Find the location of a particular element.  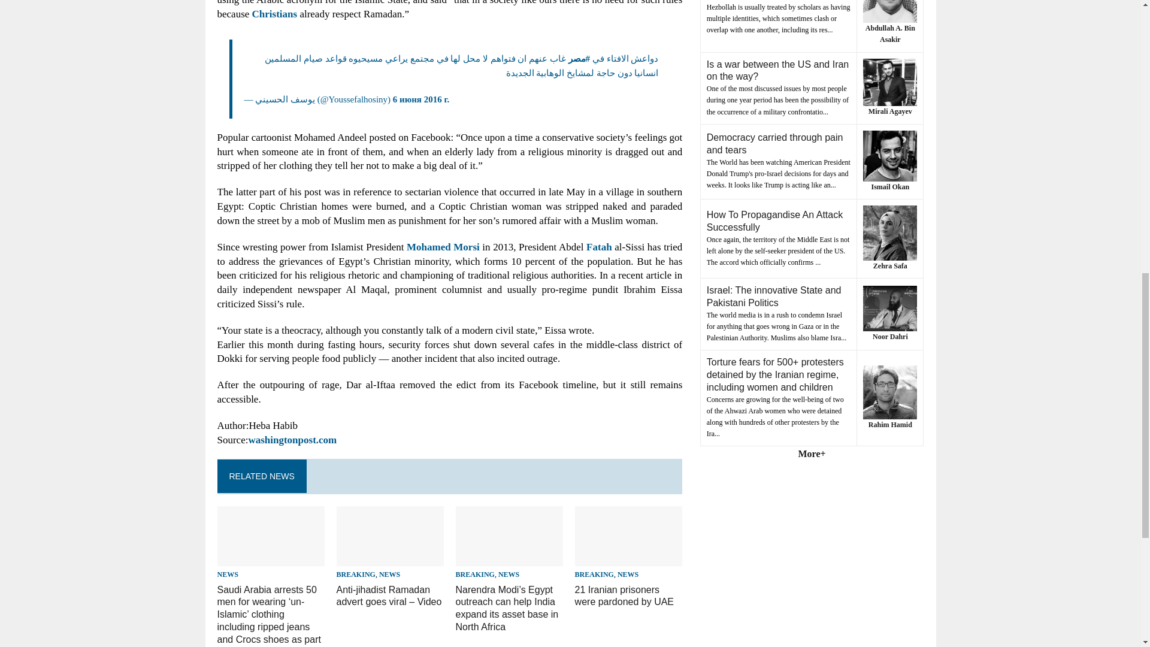

washingtonpost.com is located at coordinates (292, 440).